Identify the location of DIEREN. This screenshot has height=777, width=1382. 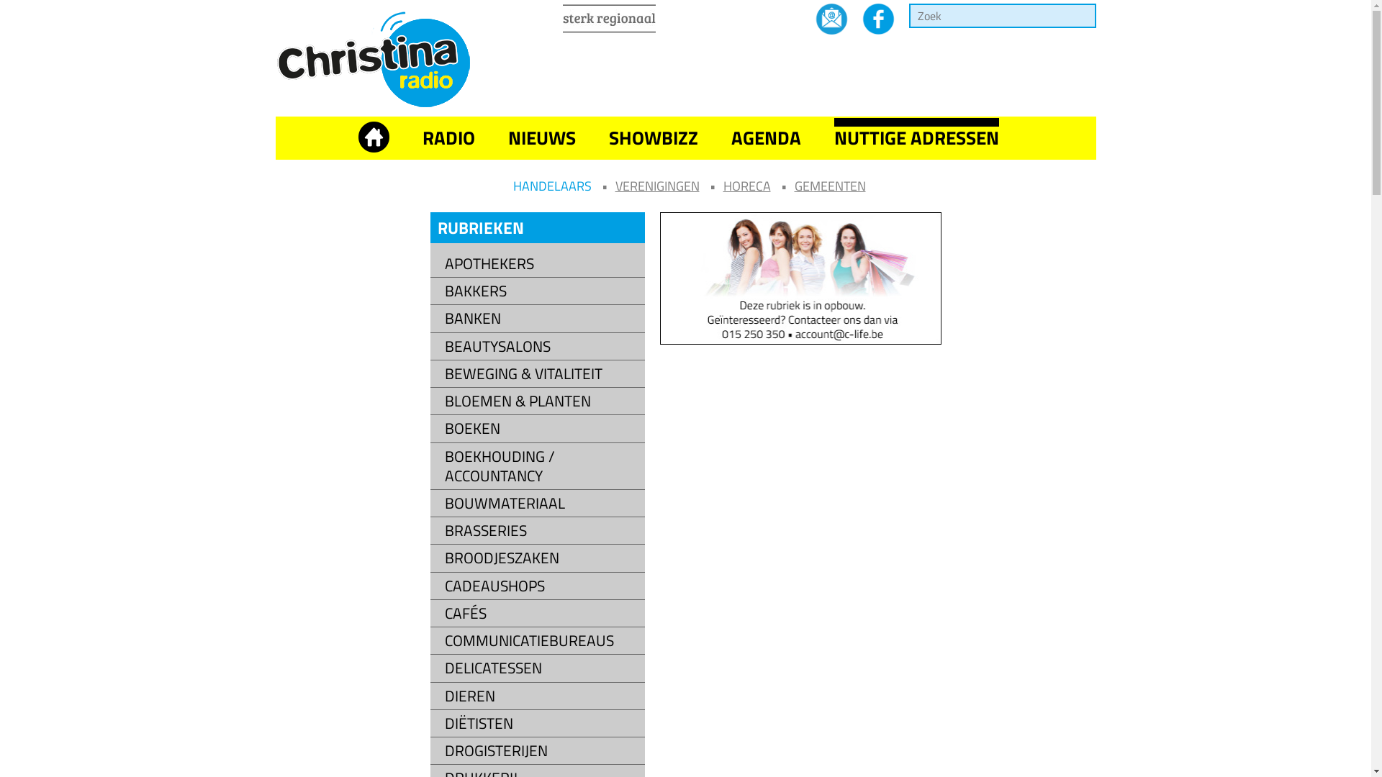
(541, 696).